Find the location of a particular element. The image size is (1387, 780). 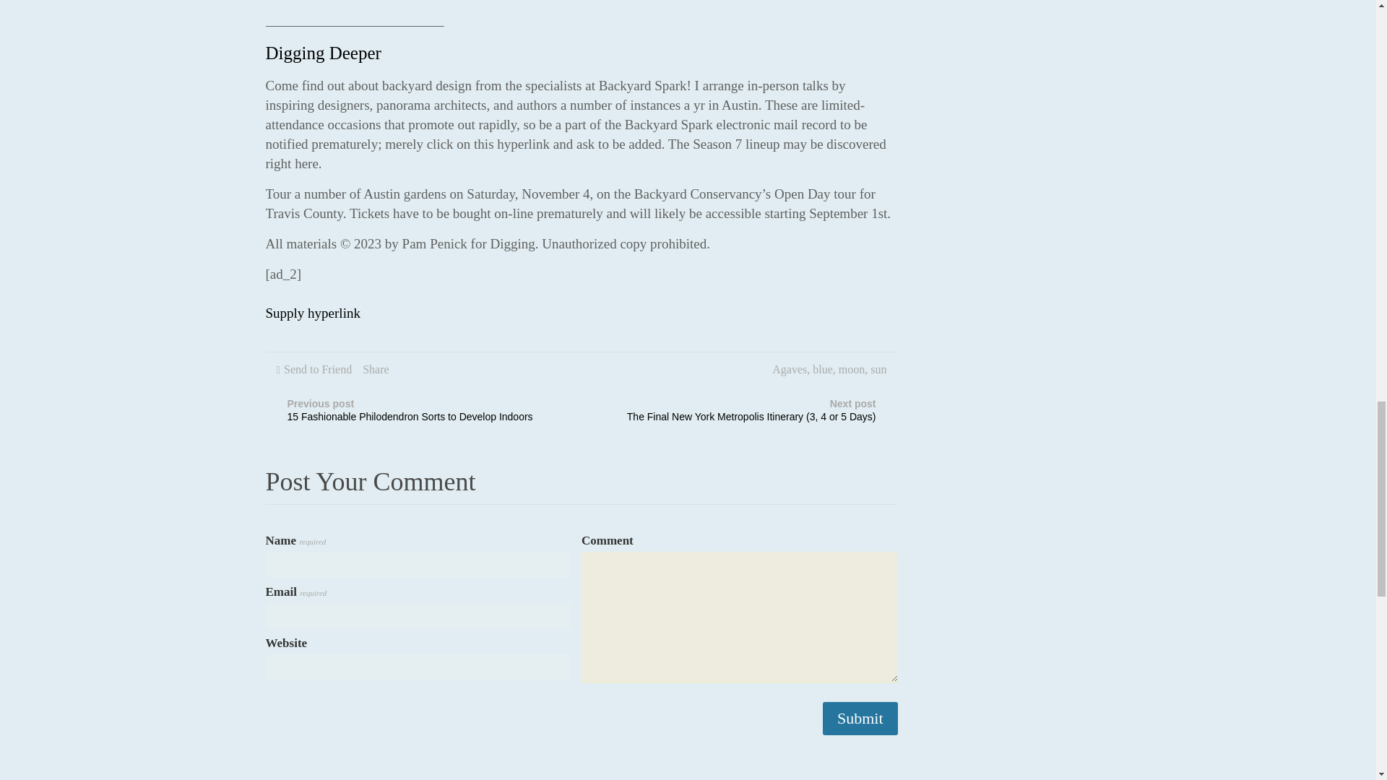

Send to Friend is located at coordinates (318, 369).